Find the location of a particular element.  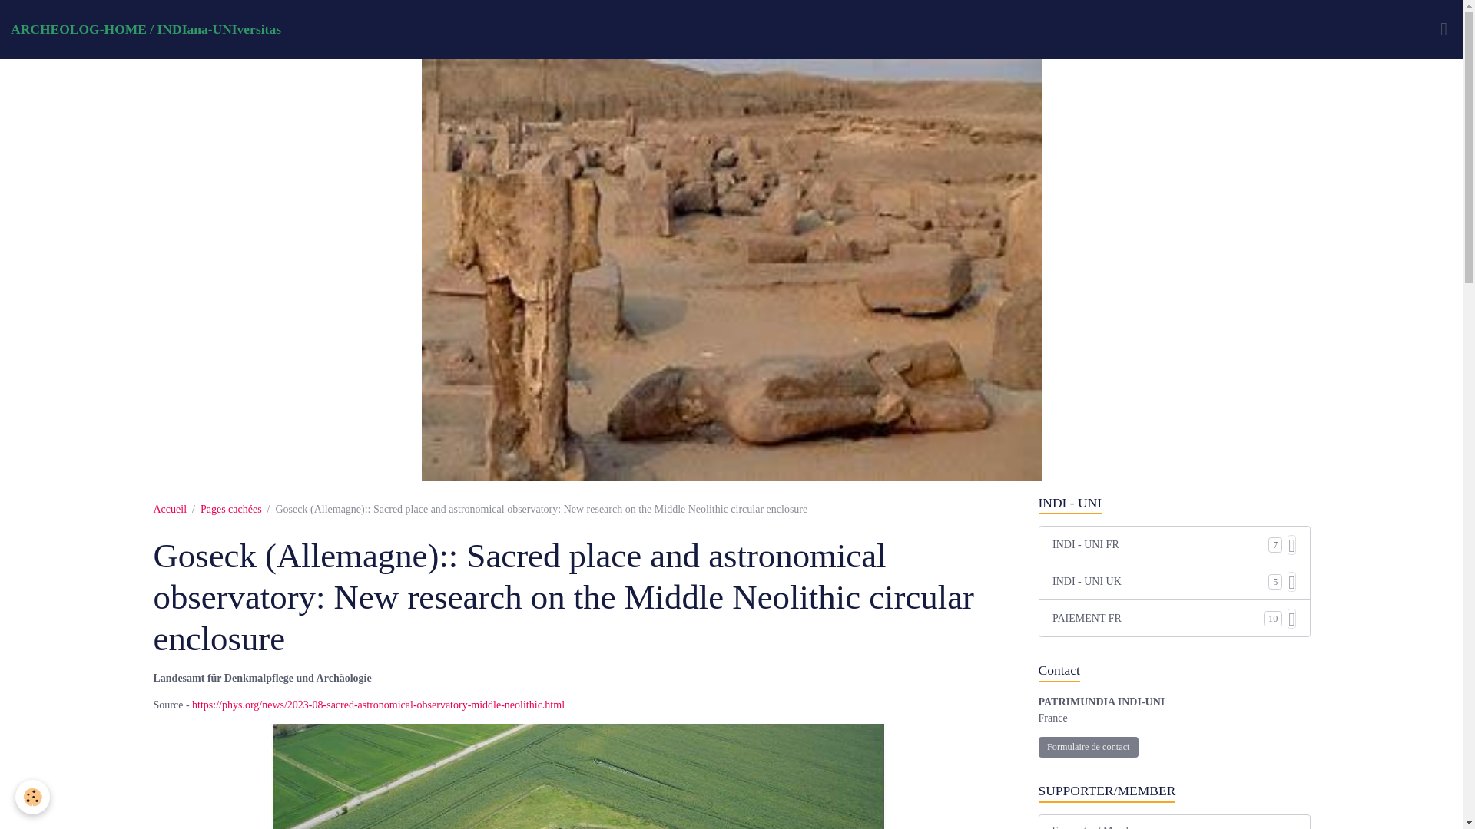

PAIEMENT FR is located at coordinates (1158, 618).